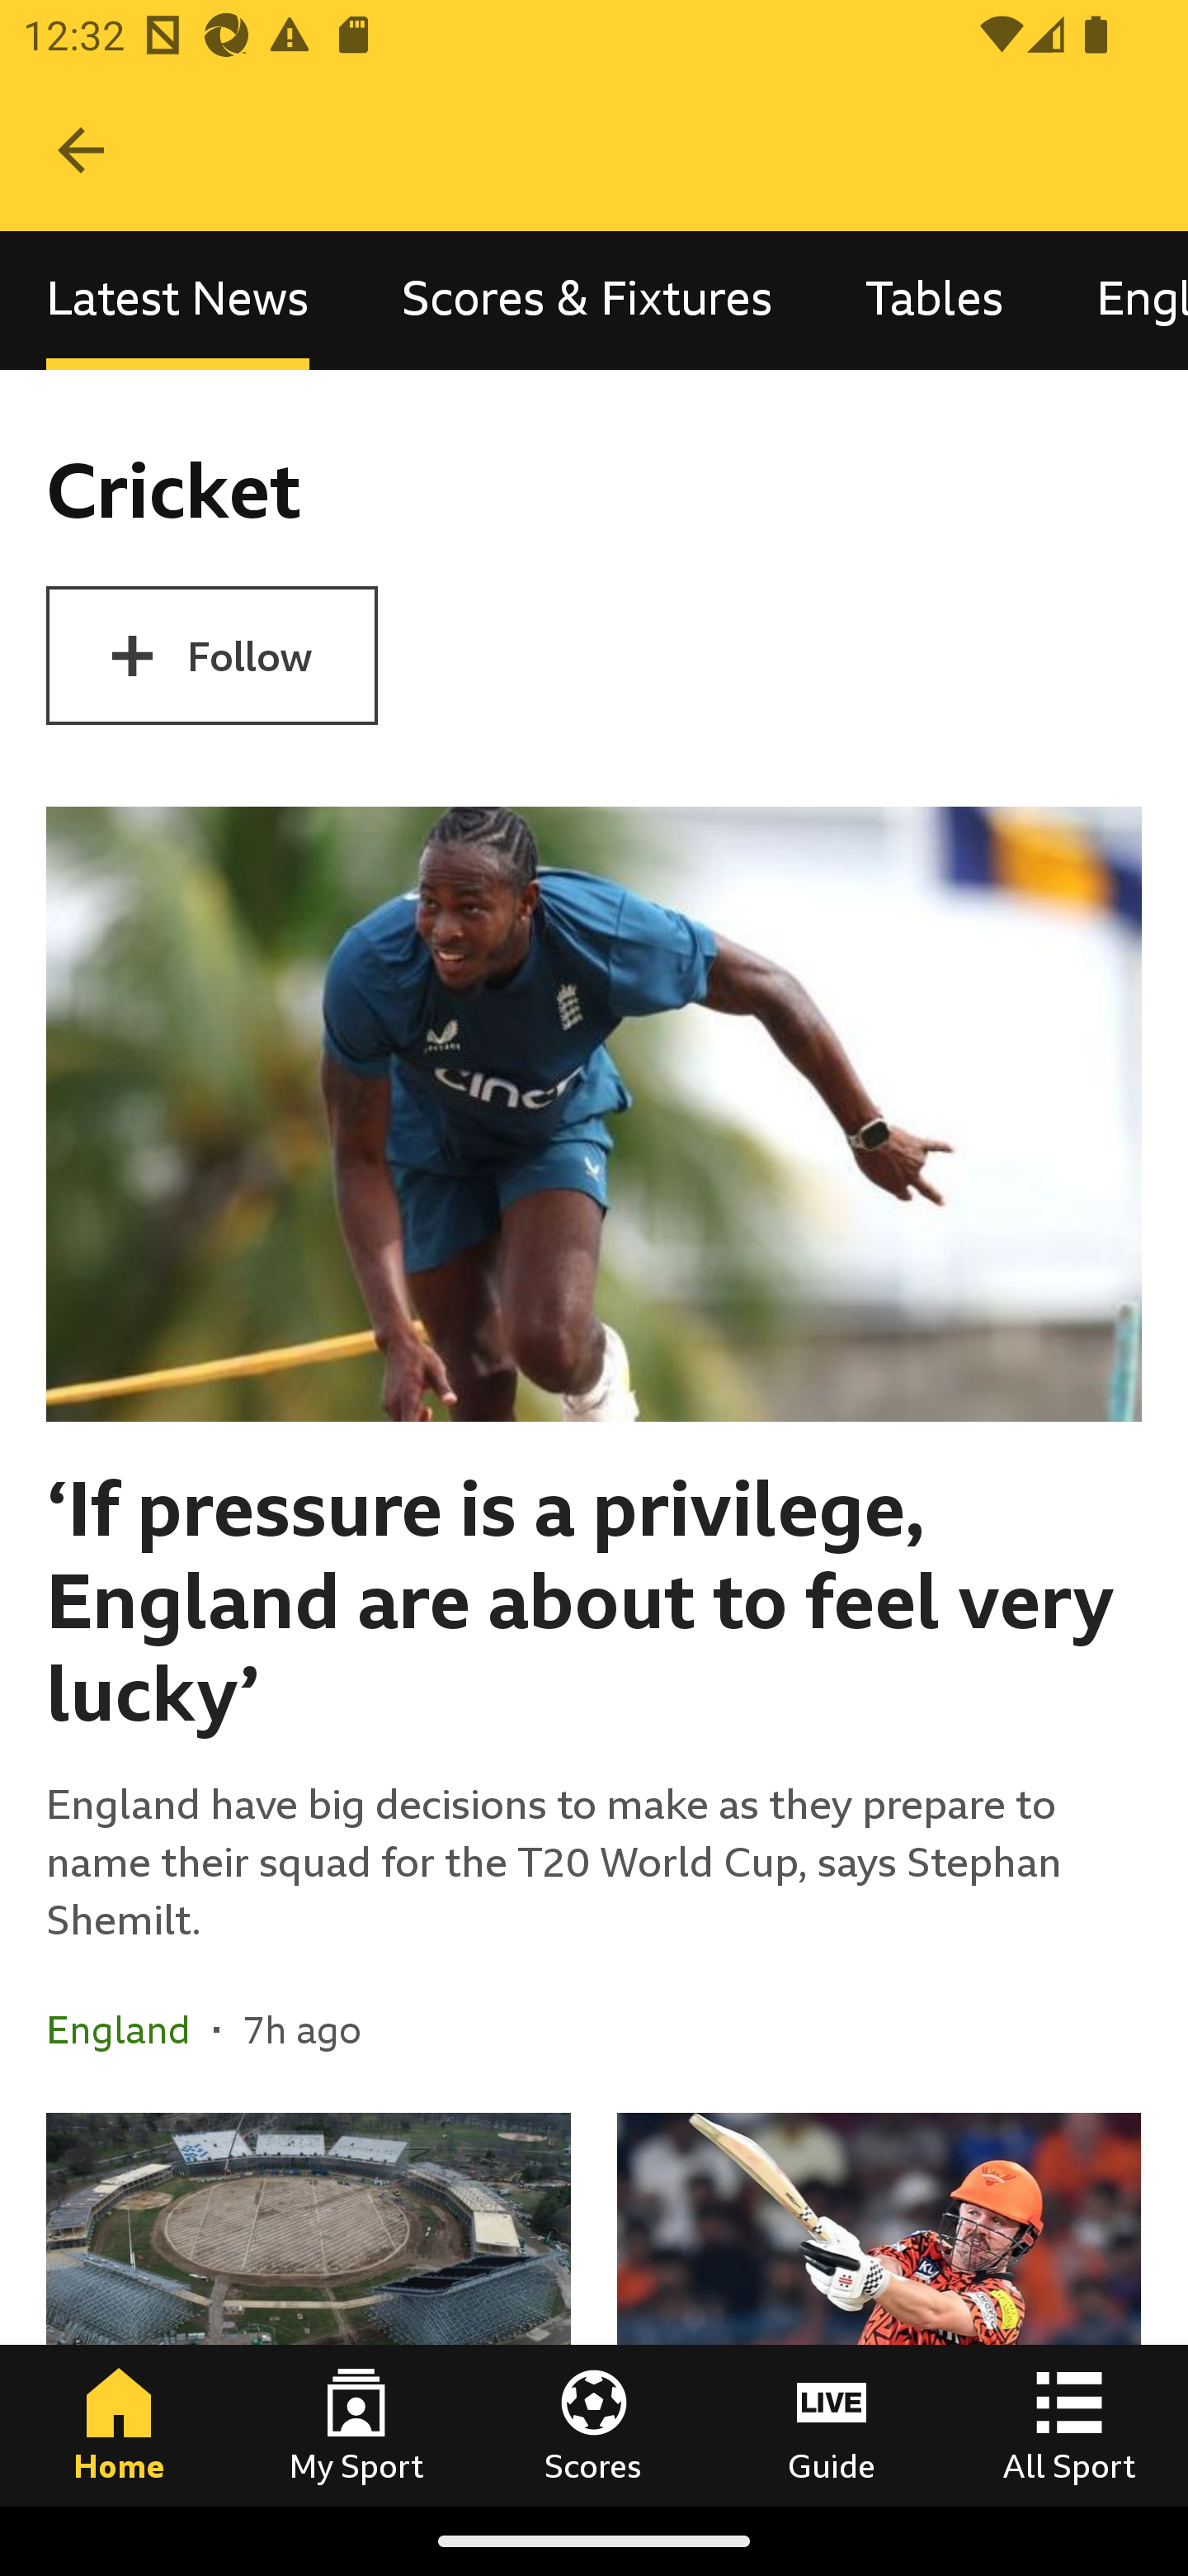 This screenshot has height=2576, width=1188. Describe the element at coordinates (211, 656) in the screenshot. I see `Follow Cricket Follow` at that location.